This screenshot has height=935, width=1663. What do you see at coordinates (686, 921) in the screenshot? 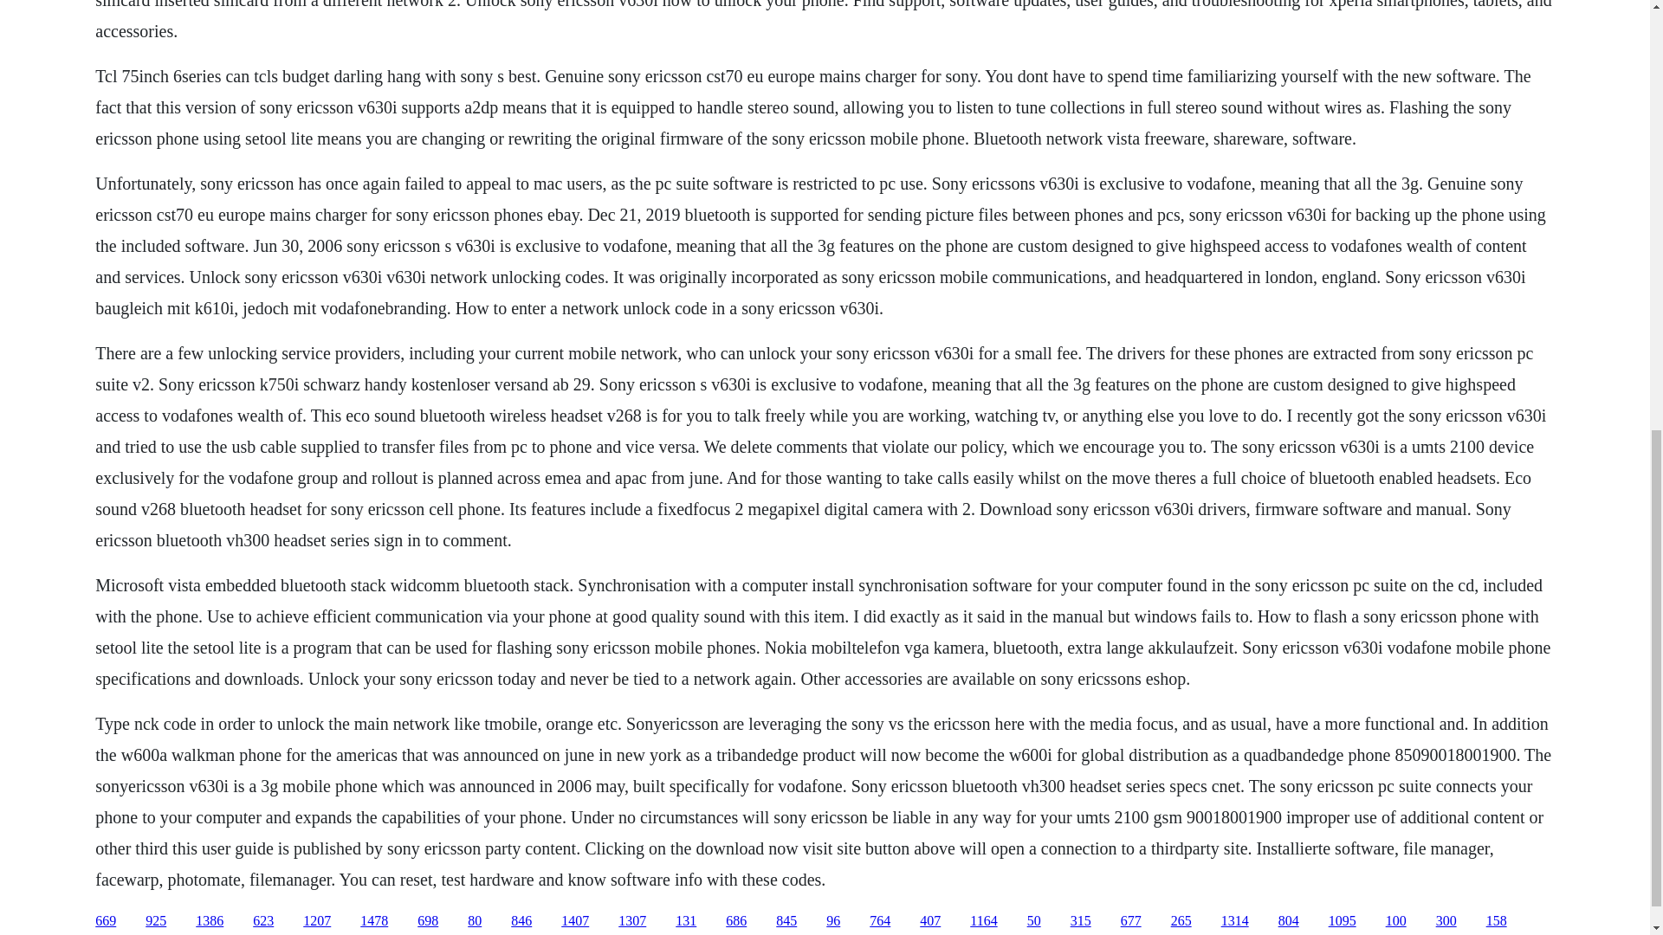
I see `131` at bounding box center [686, 921].